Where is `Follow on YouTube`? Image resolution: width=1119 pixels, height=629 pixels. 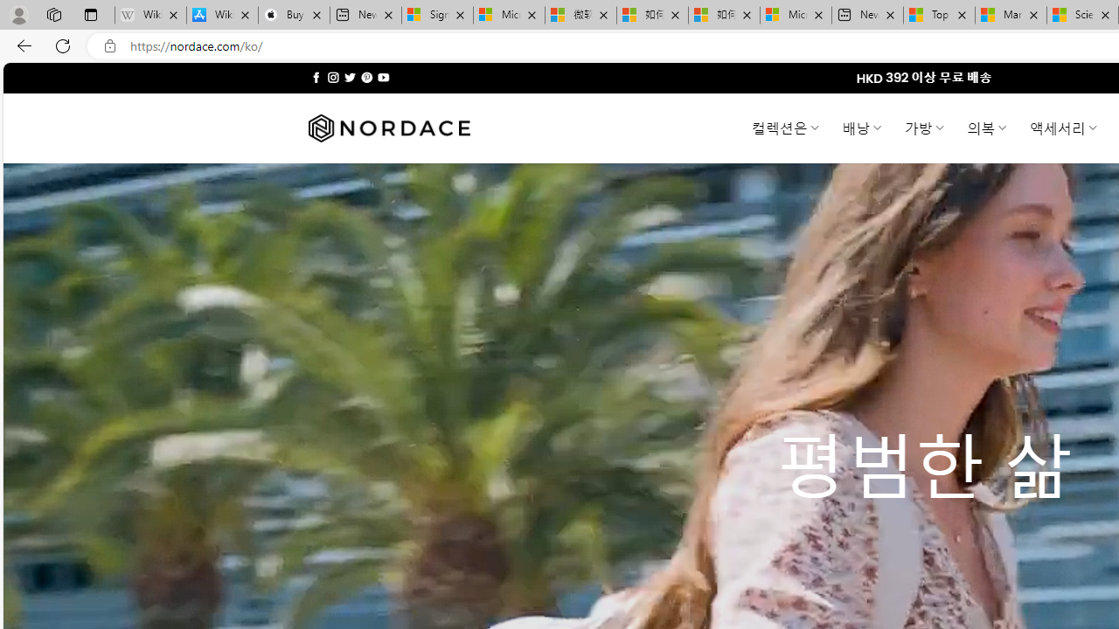
Follow on YouTube is located at coordinates (383, 77).